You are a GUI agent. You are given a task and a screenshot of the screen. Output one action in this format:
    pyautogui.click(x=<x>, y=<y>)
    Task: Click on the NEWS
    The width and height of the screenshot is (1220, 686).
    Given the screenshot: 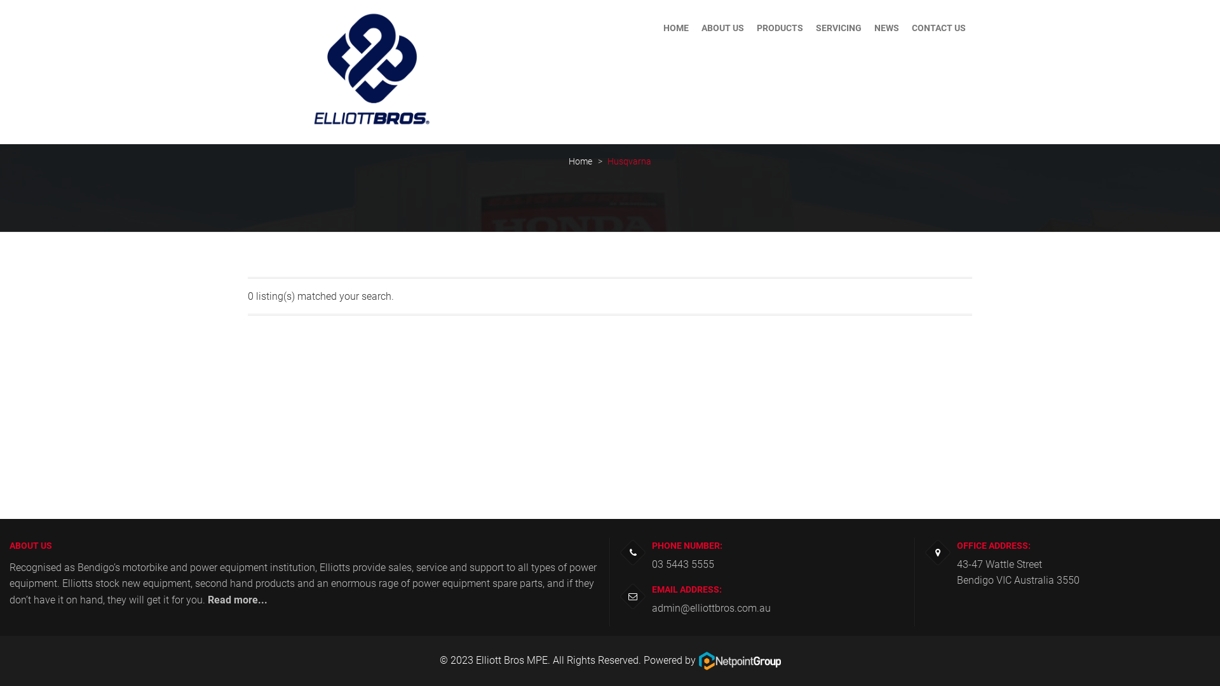 What is the action you would take?
    pyautogui.click(x=887, y=28)
    